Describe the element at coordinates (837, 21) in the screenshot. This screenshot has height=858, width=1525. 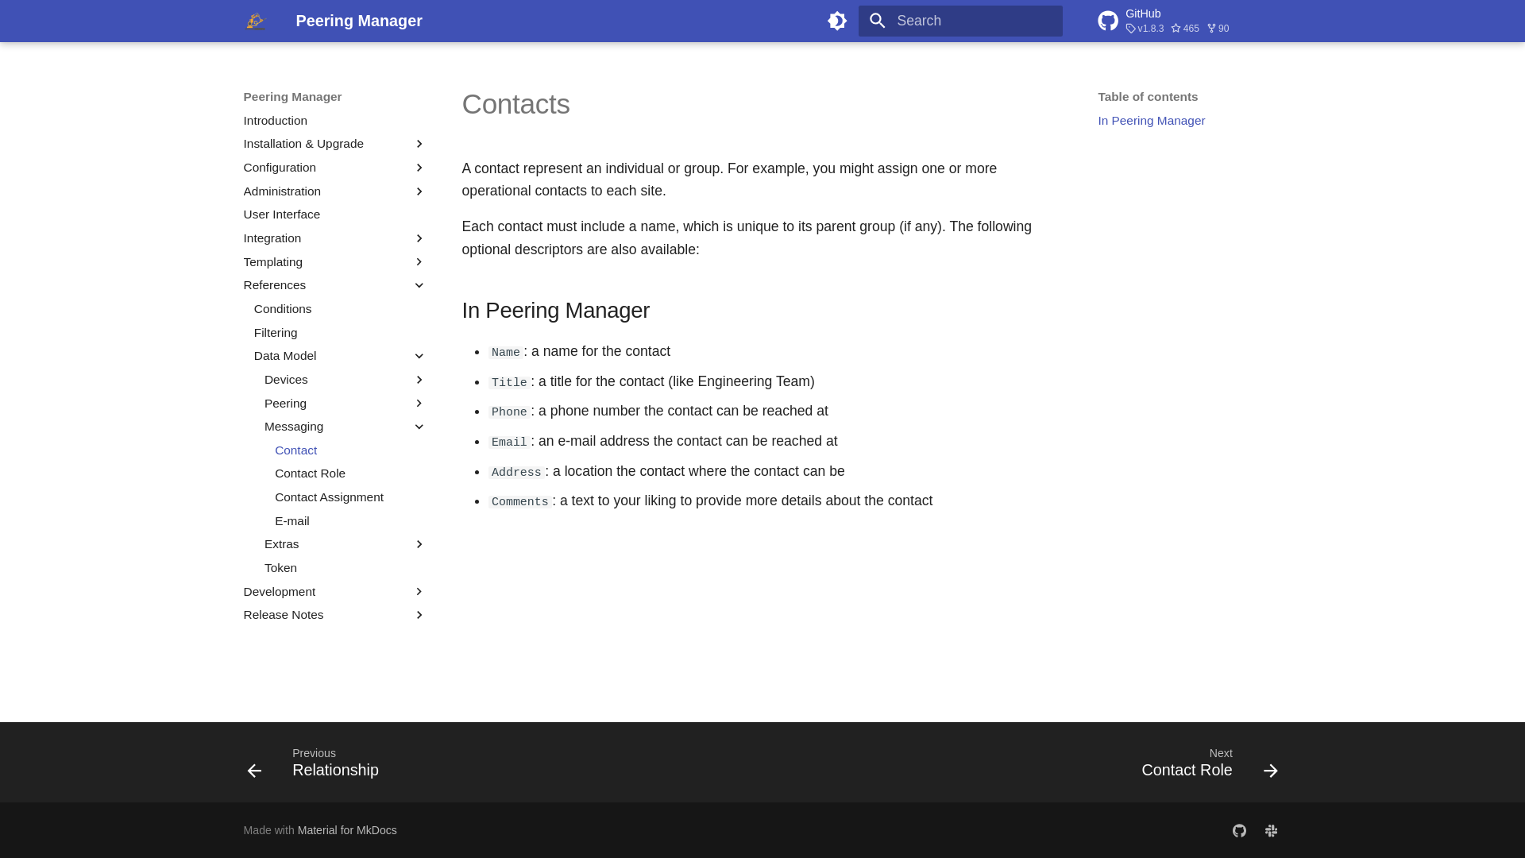
I see `Switch to Dark Mode` at that location.